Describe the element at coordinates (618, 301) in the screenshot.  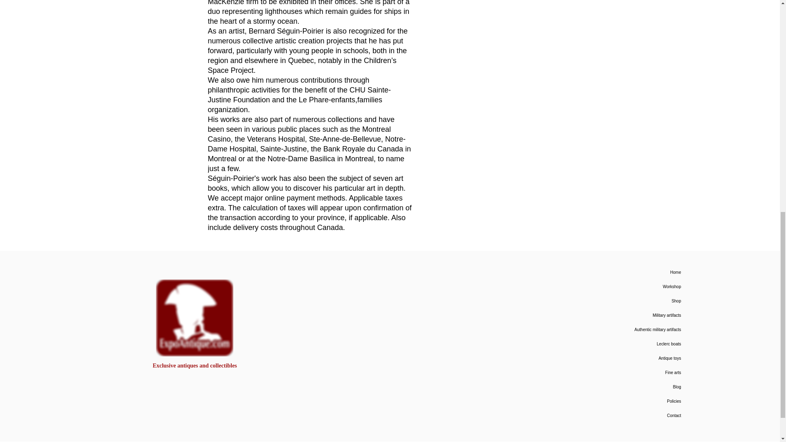
I see `Shop` at that location.